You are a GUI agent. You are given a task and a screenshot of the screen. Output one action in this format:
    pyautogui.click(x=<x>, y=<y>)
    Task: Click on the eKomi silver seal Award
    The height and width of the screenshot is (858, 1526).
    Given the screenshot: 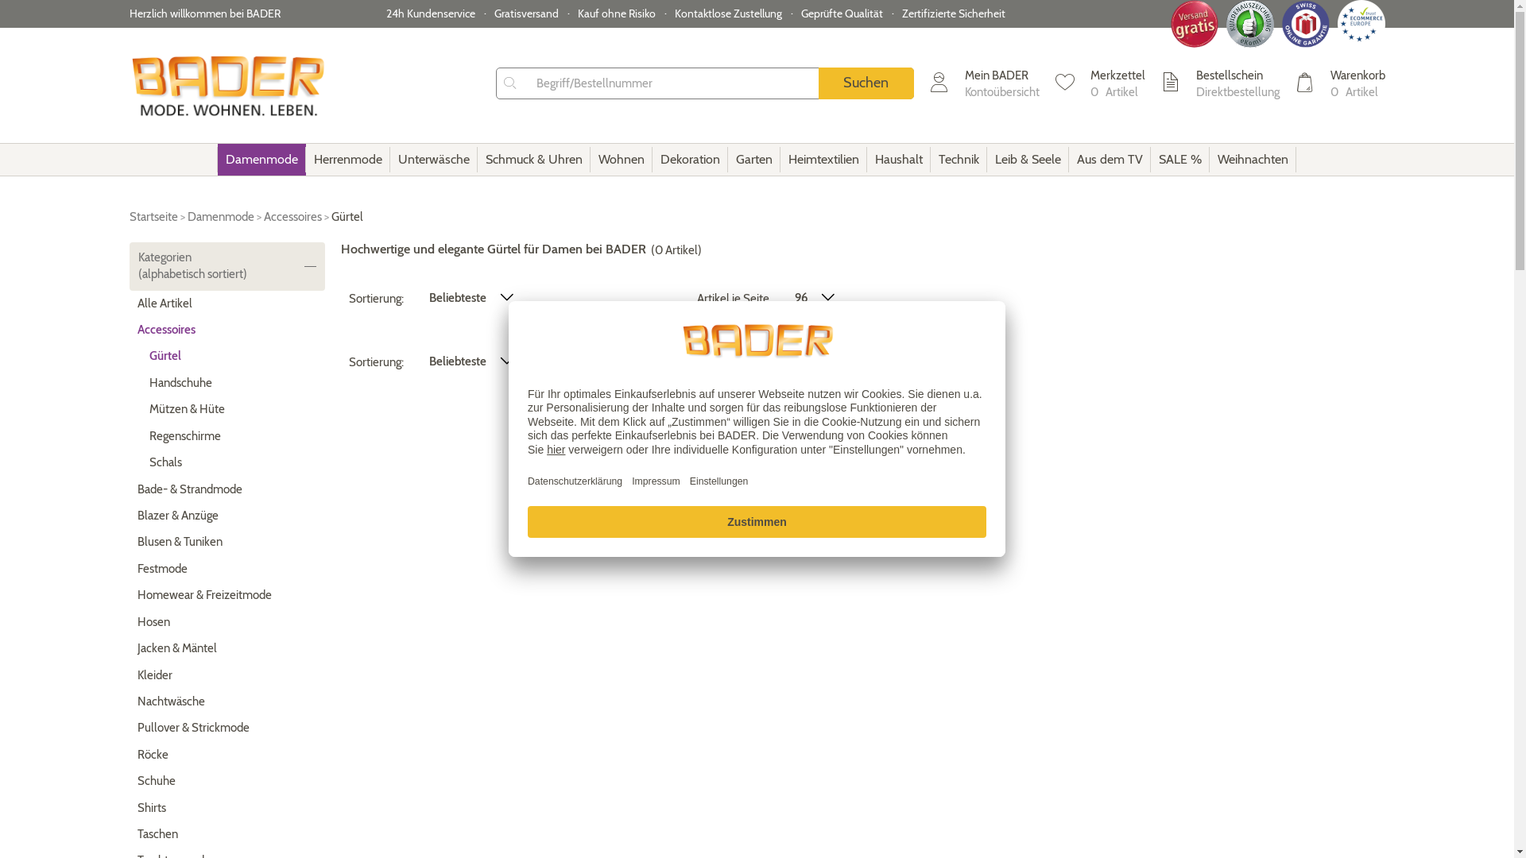 What is the action you would take?
    pyautogui.click(x=1246, y=24)
    